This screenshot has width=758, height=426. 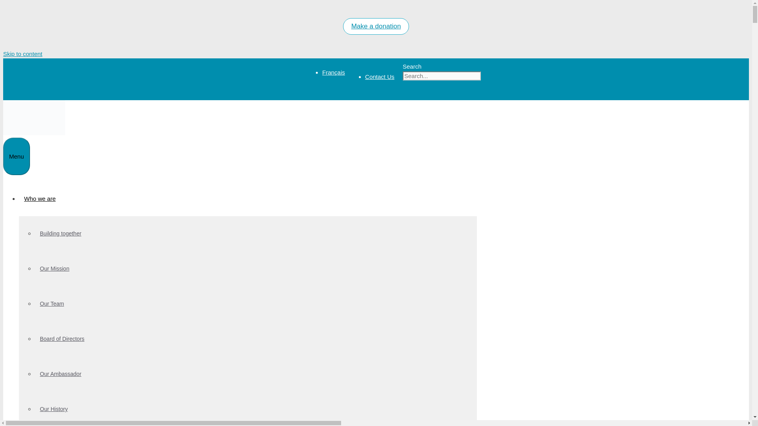 What do you see at coordinates (60, 234) in the screenshot?
I see `Building together` at bounding box center [60, 234].